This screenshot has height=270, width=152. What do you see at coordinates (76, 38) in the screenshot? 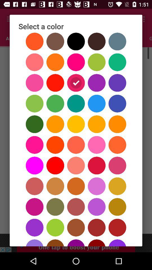
I see `click on the pink color` at bounding box center [76, 38].